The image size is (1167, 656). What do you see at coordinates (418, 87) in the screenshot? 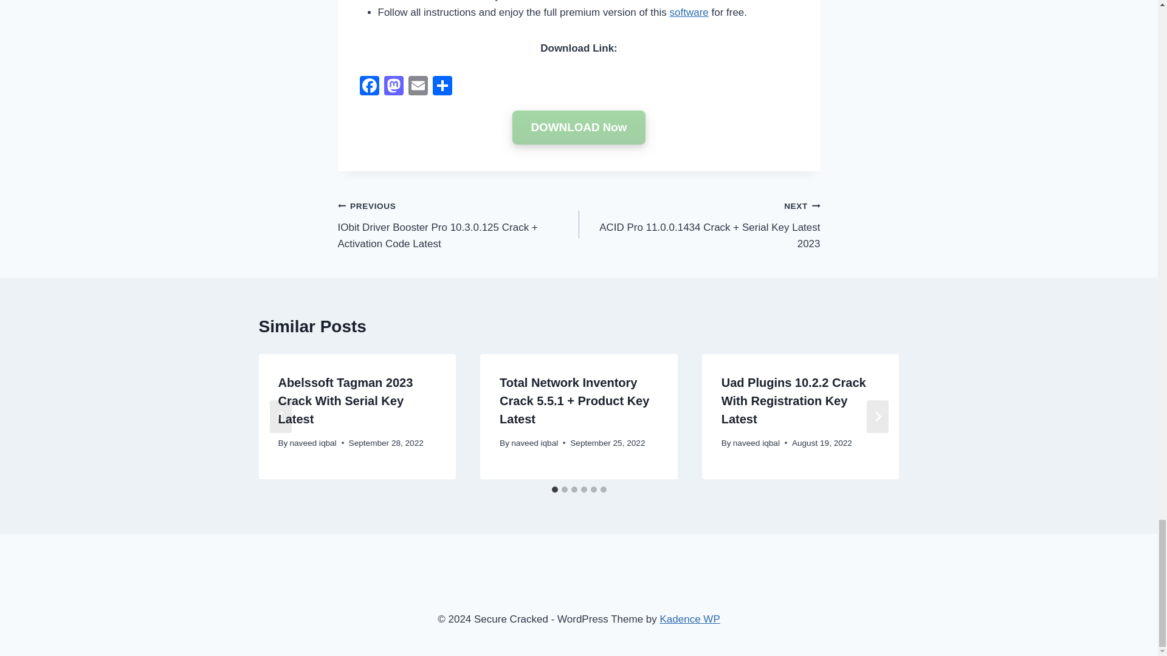
I see `Email` at bounding box center [418, 87].